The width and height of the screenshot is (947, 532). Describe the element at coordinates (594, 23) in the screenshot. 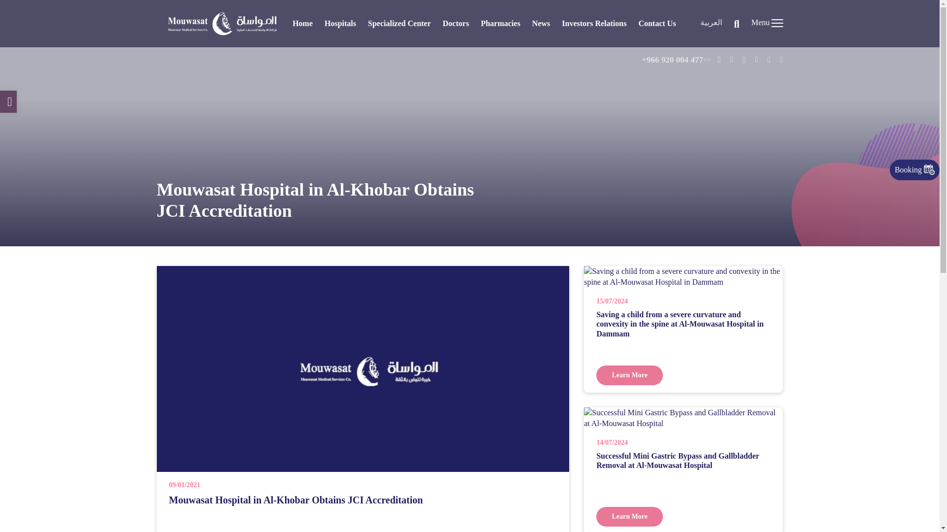

I see `Investors Relations` at that location.